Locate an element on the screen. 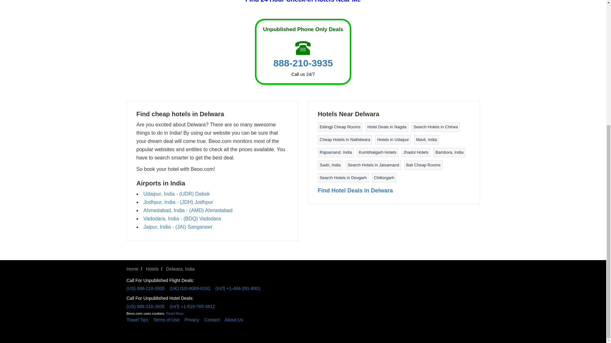 The width and height of the screenshot is (611, 343). Hotels is located at coordinates (152, 269).